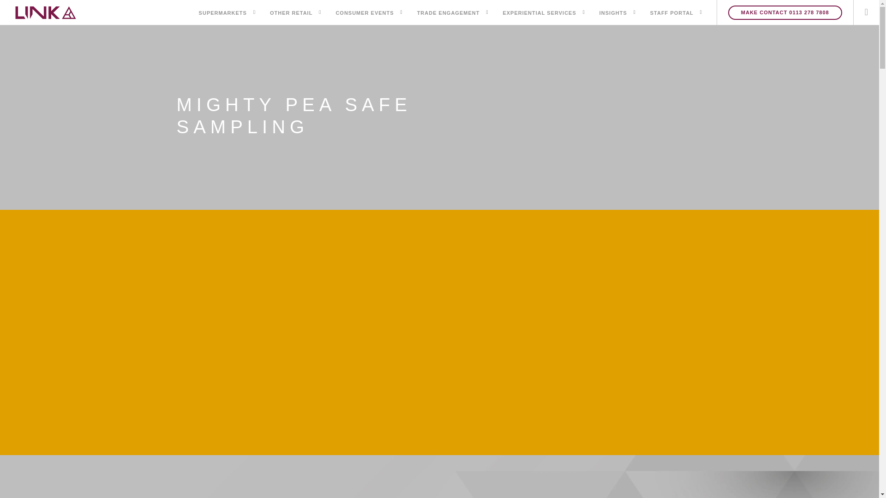 The width and height of the screenshot is (886, 498). Describe the element at coordinates (291, 14) in the screenshot. I see `OTHER RETAIL` at that location.